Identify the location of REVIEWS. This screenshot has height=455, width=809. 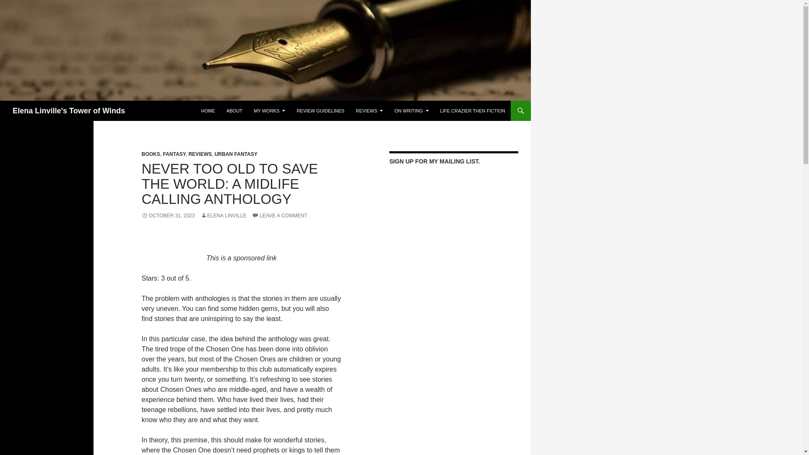
(369, 110).